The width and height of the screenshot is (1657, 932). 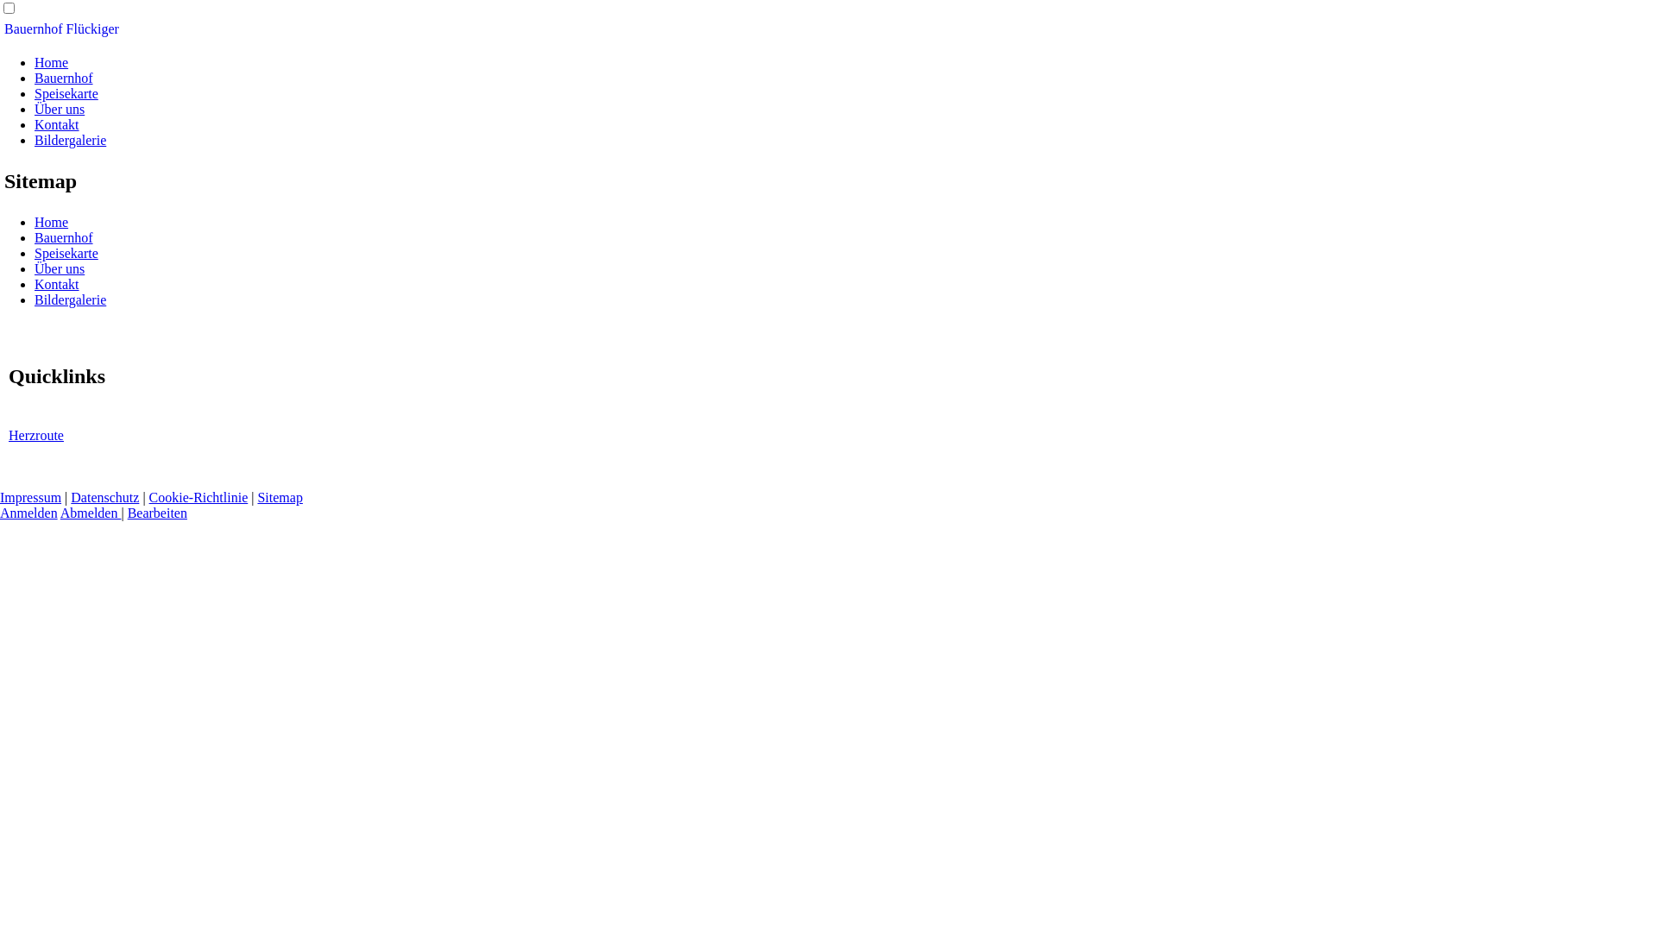 What do you see at coordinates (70, 300) in the screenshot?
I see `Bildergalerie` at bounding box center [70, 300].